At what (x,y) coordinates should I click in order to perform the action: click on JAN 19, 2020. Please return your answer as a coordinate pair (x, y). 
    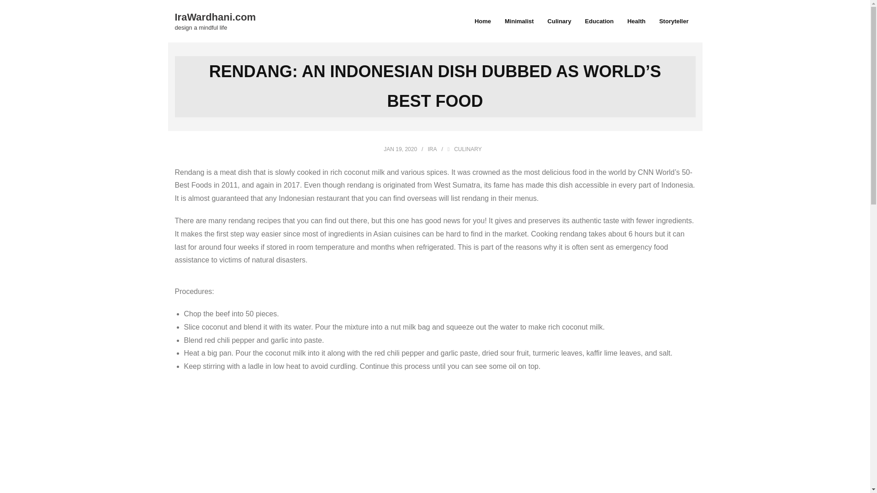
    Looking at the image, I should click on (215, 27).